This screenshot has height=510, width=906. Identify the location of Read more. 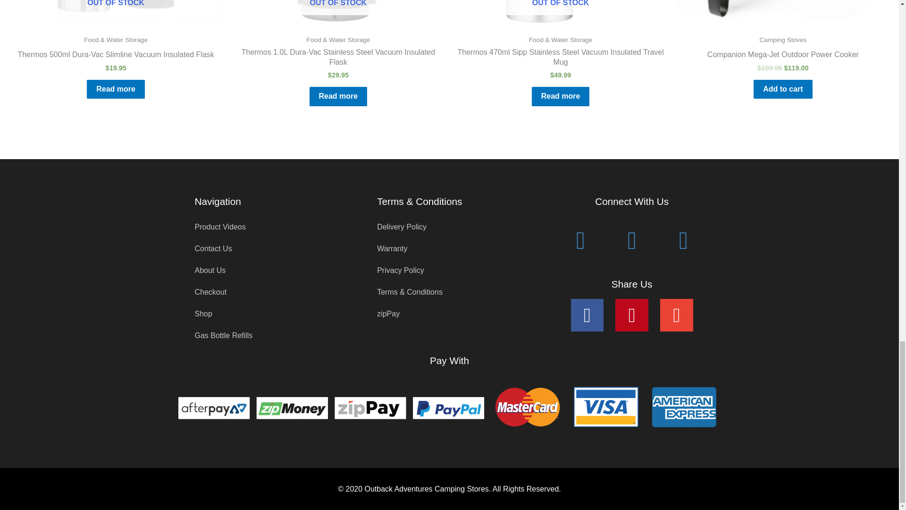
(561, 96).